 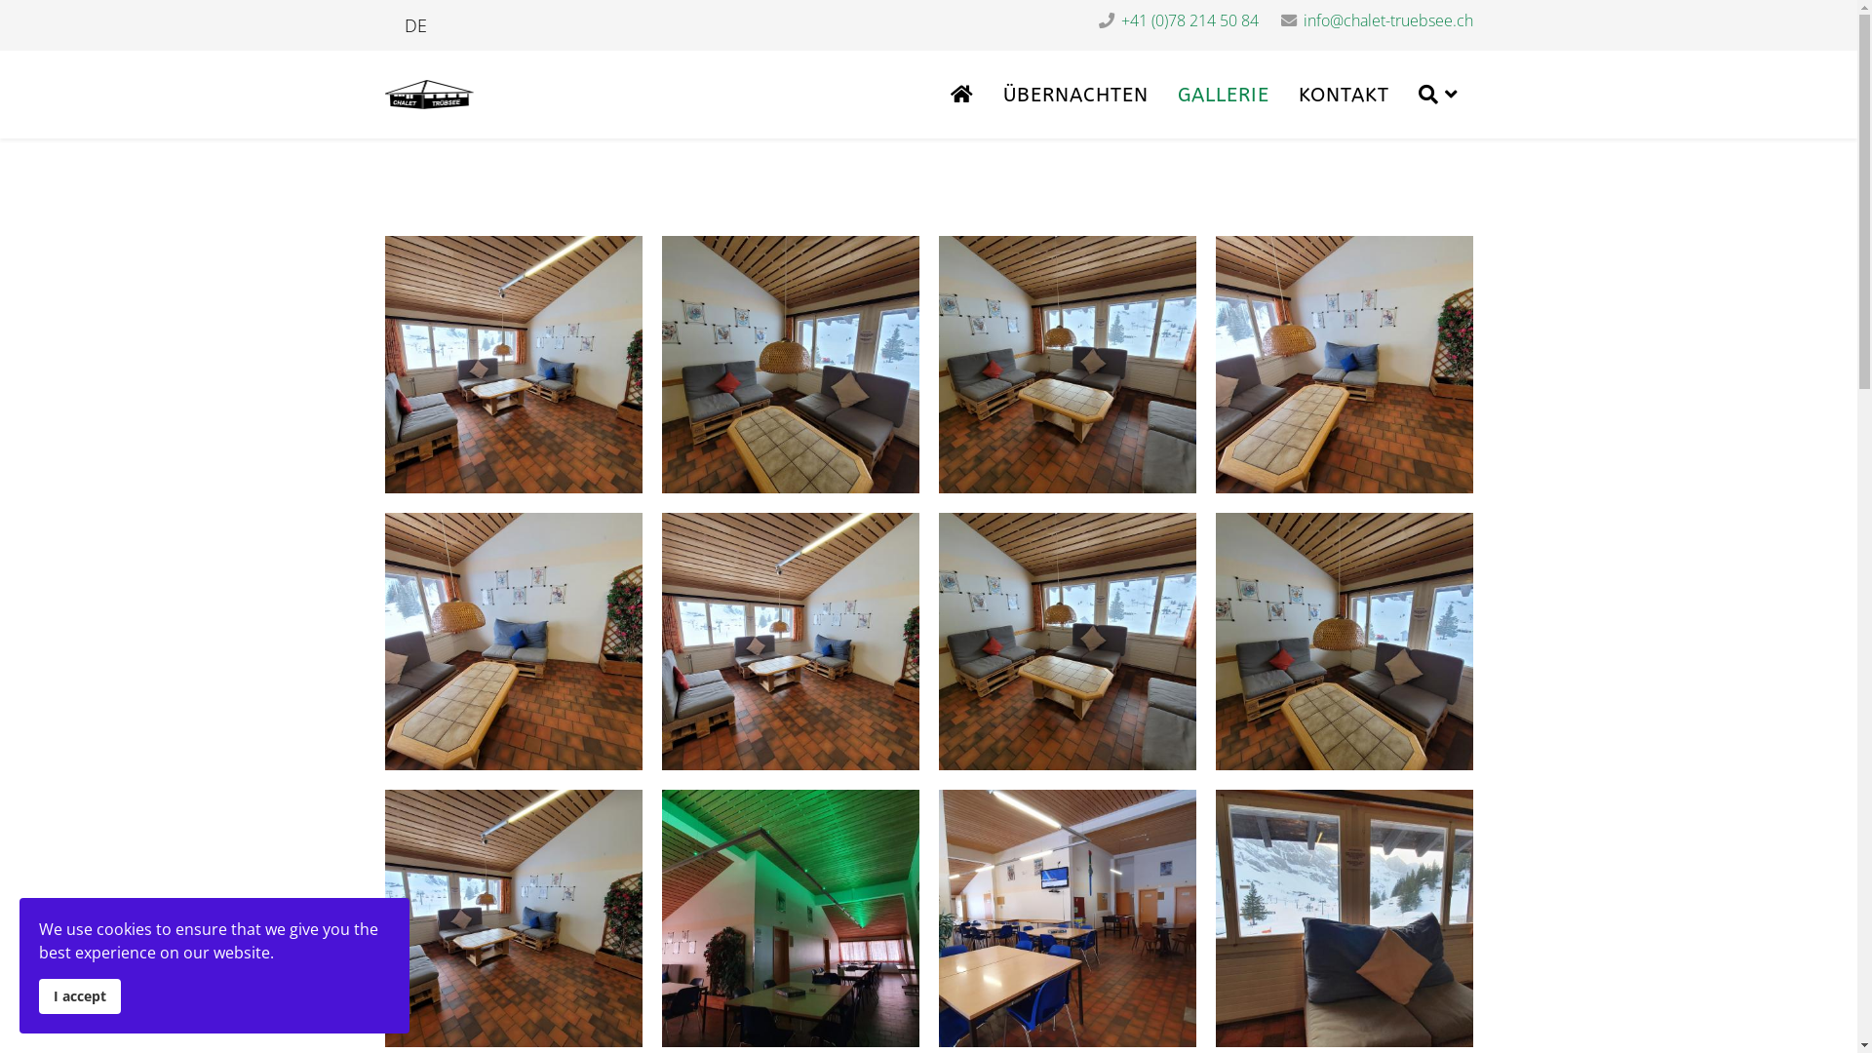 I want to click on KONTAKT, so click(x=1344, y=96).